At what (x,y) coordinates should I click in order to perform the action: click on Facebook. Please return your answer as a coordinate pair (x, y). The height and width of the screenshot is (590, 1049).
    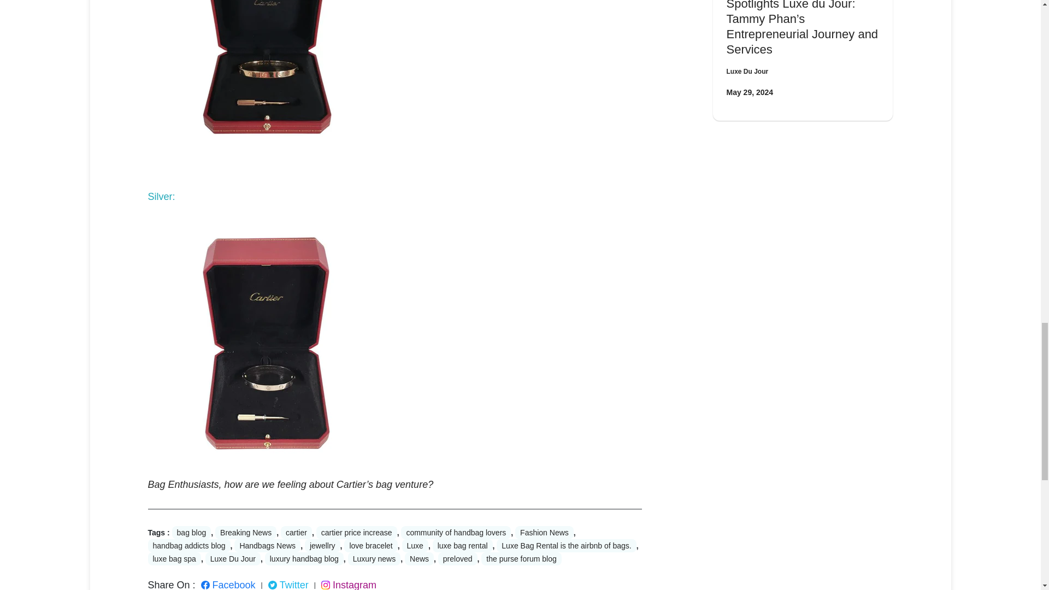
    Looking at the image, I should click on (228, 585).